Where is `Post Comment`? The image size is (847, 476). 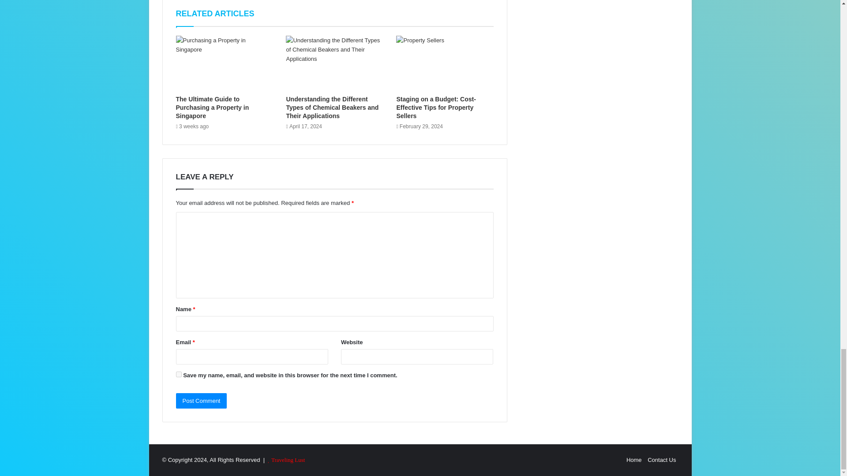 Post Comment is located at coordinates (201, 401).